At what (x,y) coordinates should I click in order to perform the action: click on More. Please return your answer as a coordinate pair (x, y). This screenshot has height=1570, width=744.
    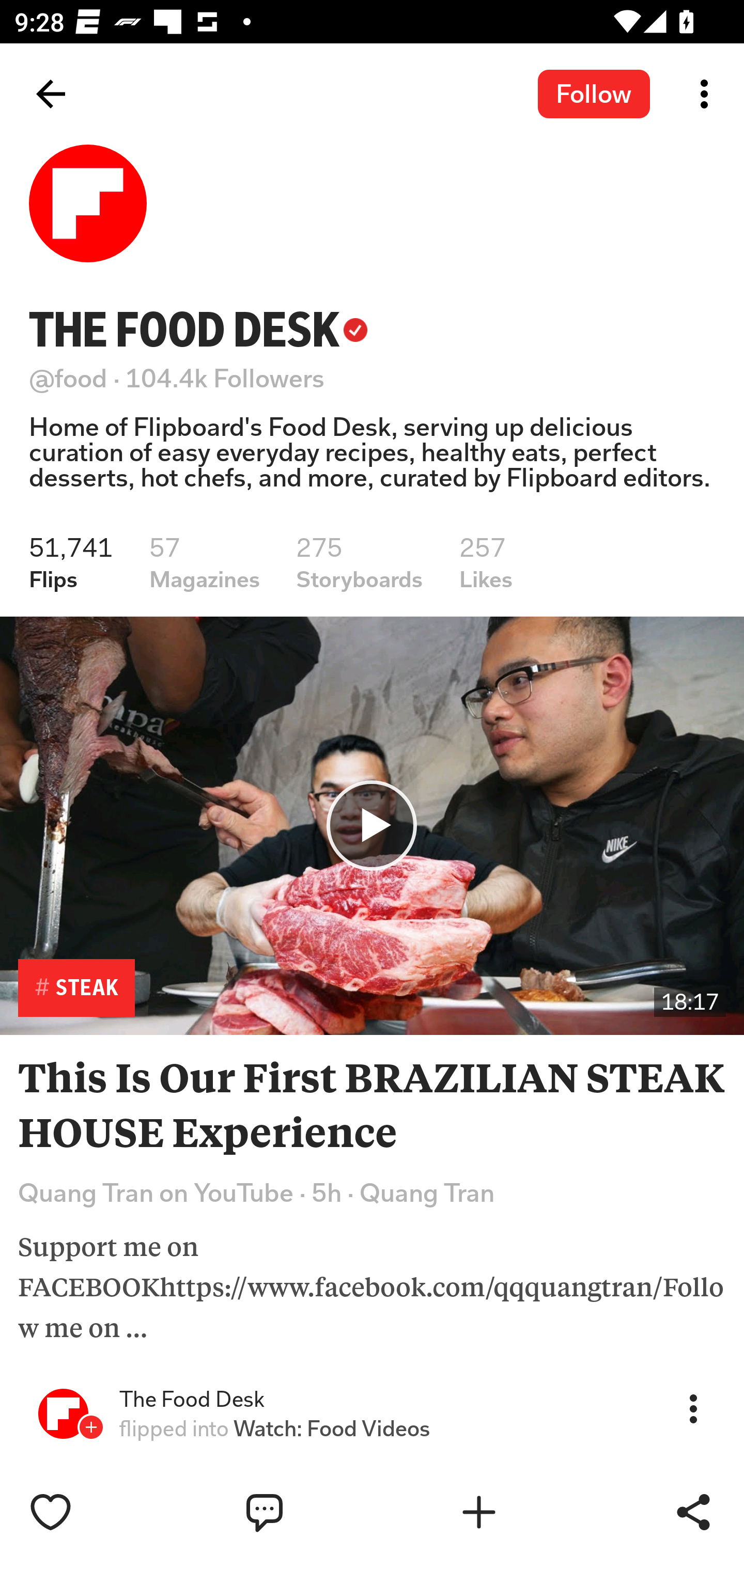
    Looking at the image, I should click on (693, 1408).